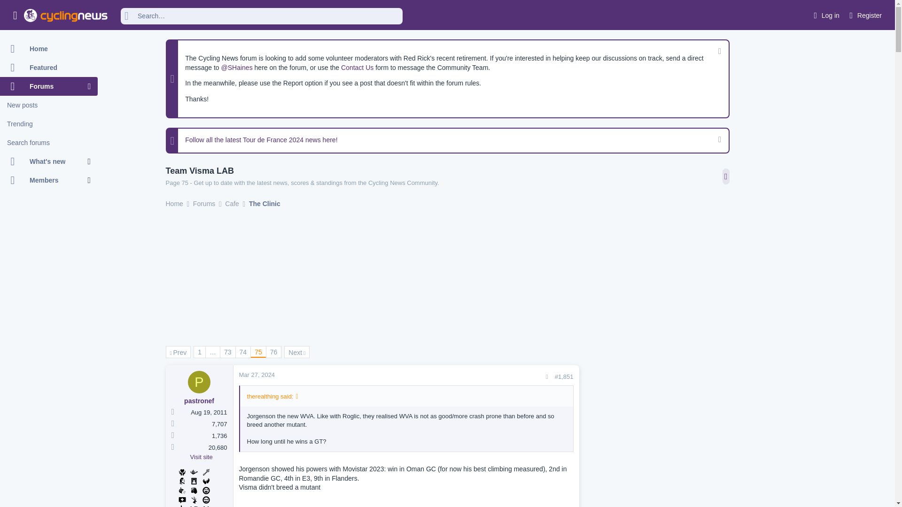  Describe the element at coordinates (257, 375) in the screenshot. I see `Mar 27, 2024 at 4:38 PM` at that location.